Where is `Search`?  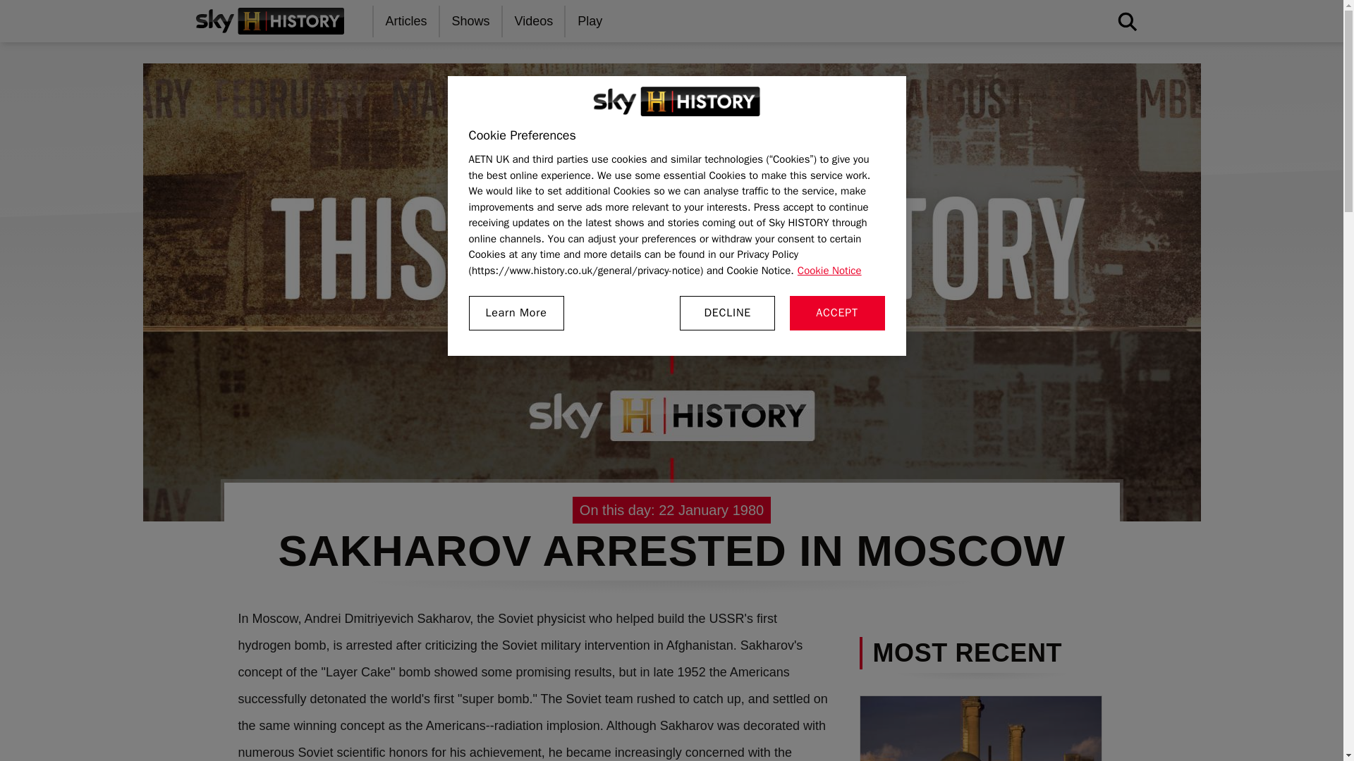 Search is located at coordinates (918, 64).